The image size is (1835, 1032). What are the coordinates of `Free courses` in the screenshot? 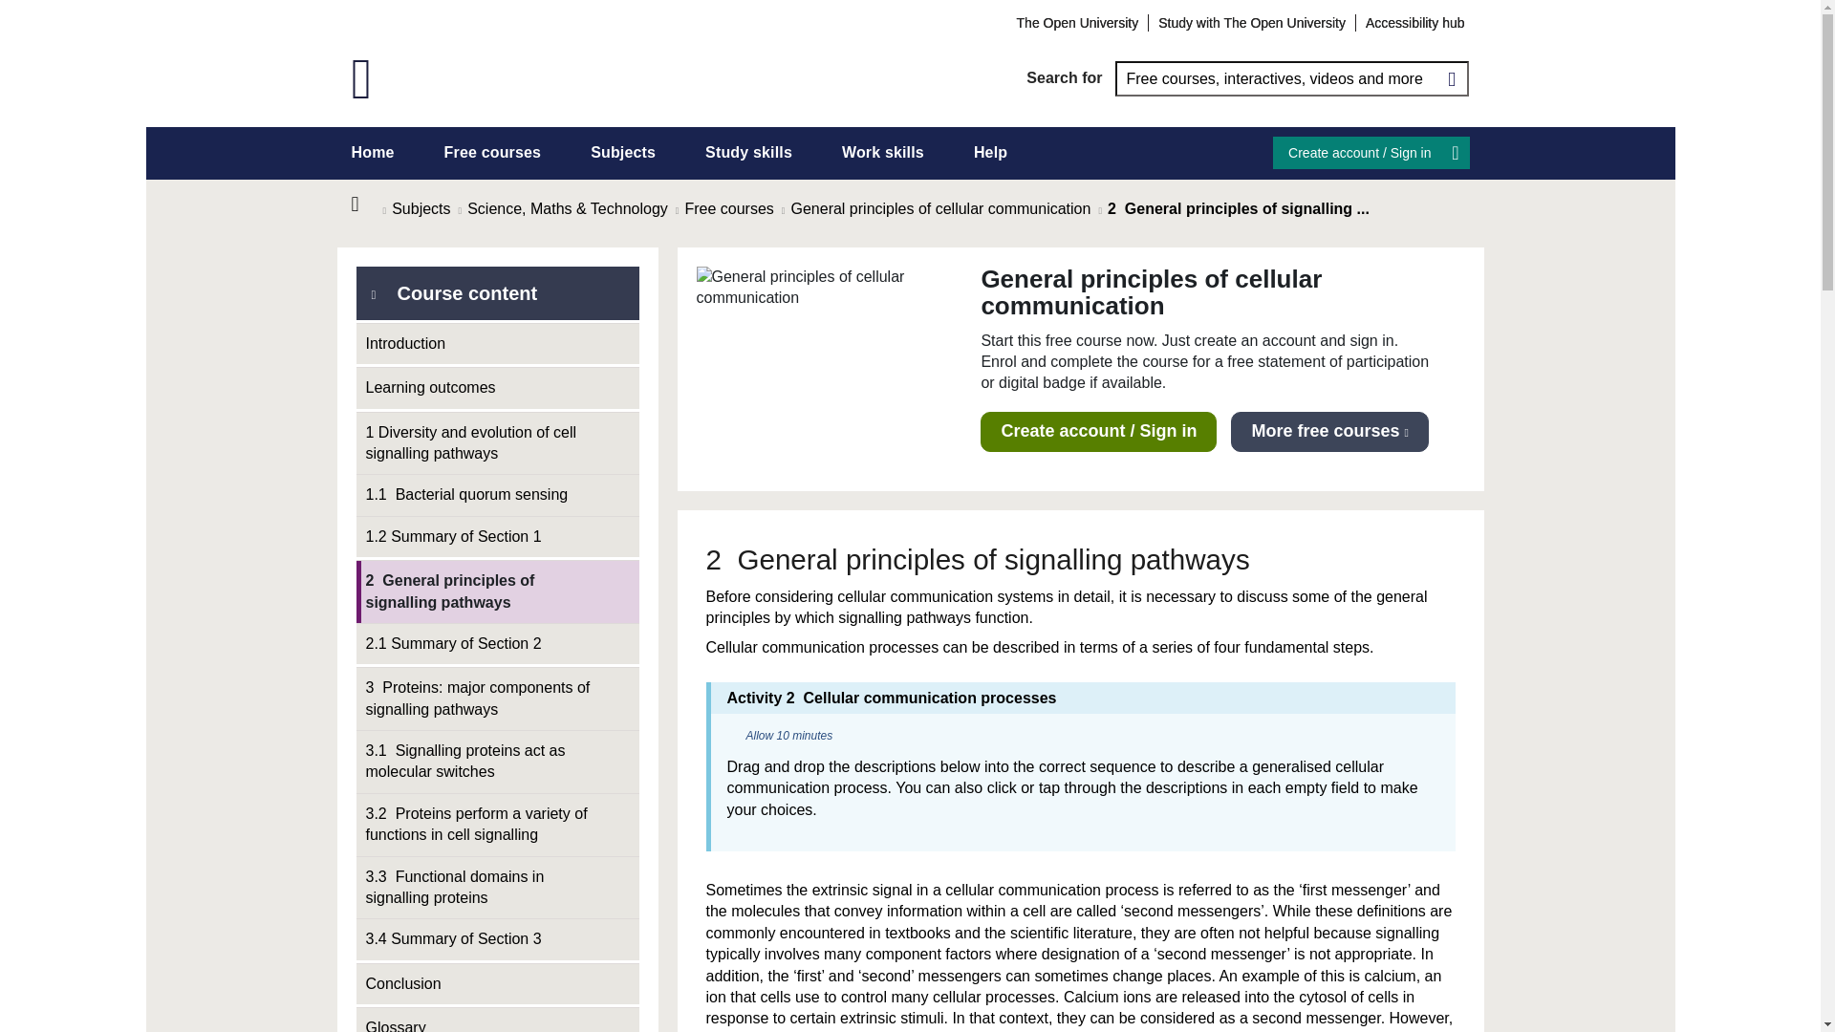 It's located at (492, 153).